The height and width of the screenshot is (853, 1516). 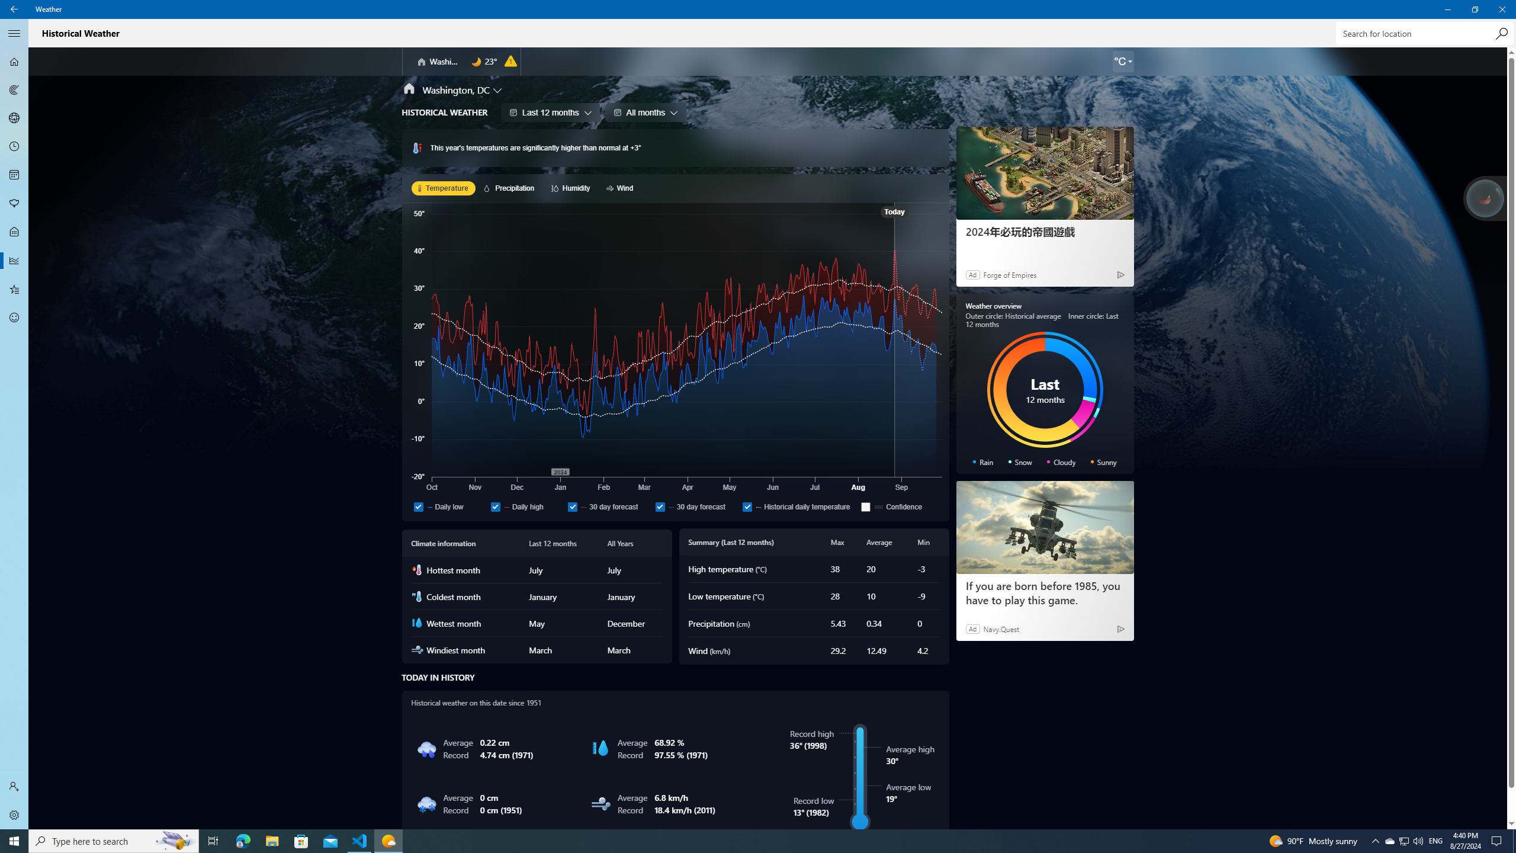 I want to click on User Promoted Notification Area, so click(x=1403, y=841).